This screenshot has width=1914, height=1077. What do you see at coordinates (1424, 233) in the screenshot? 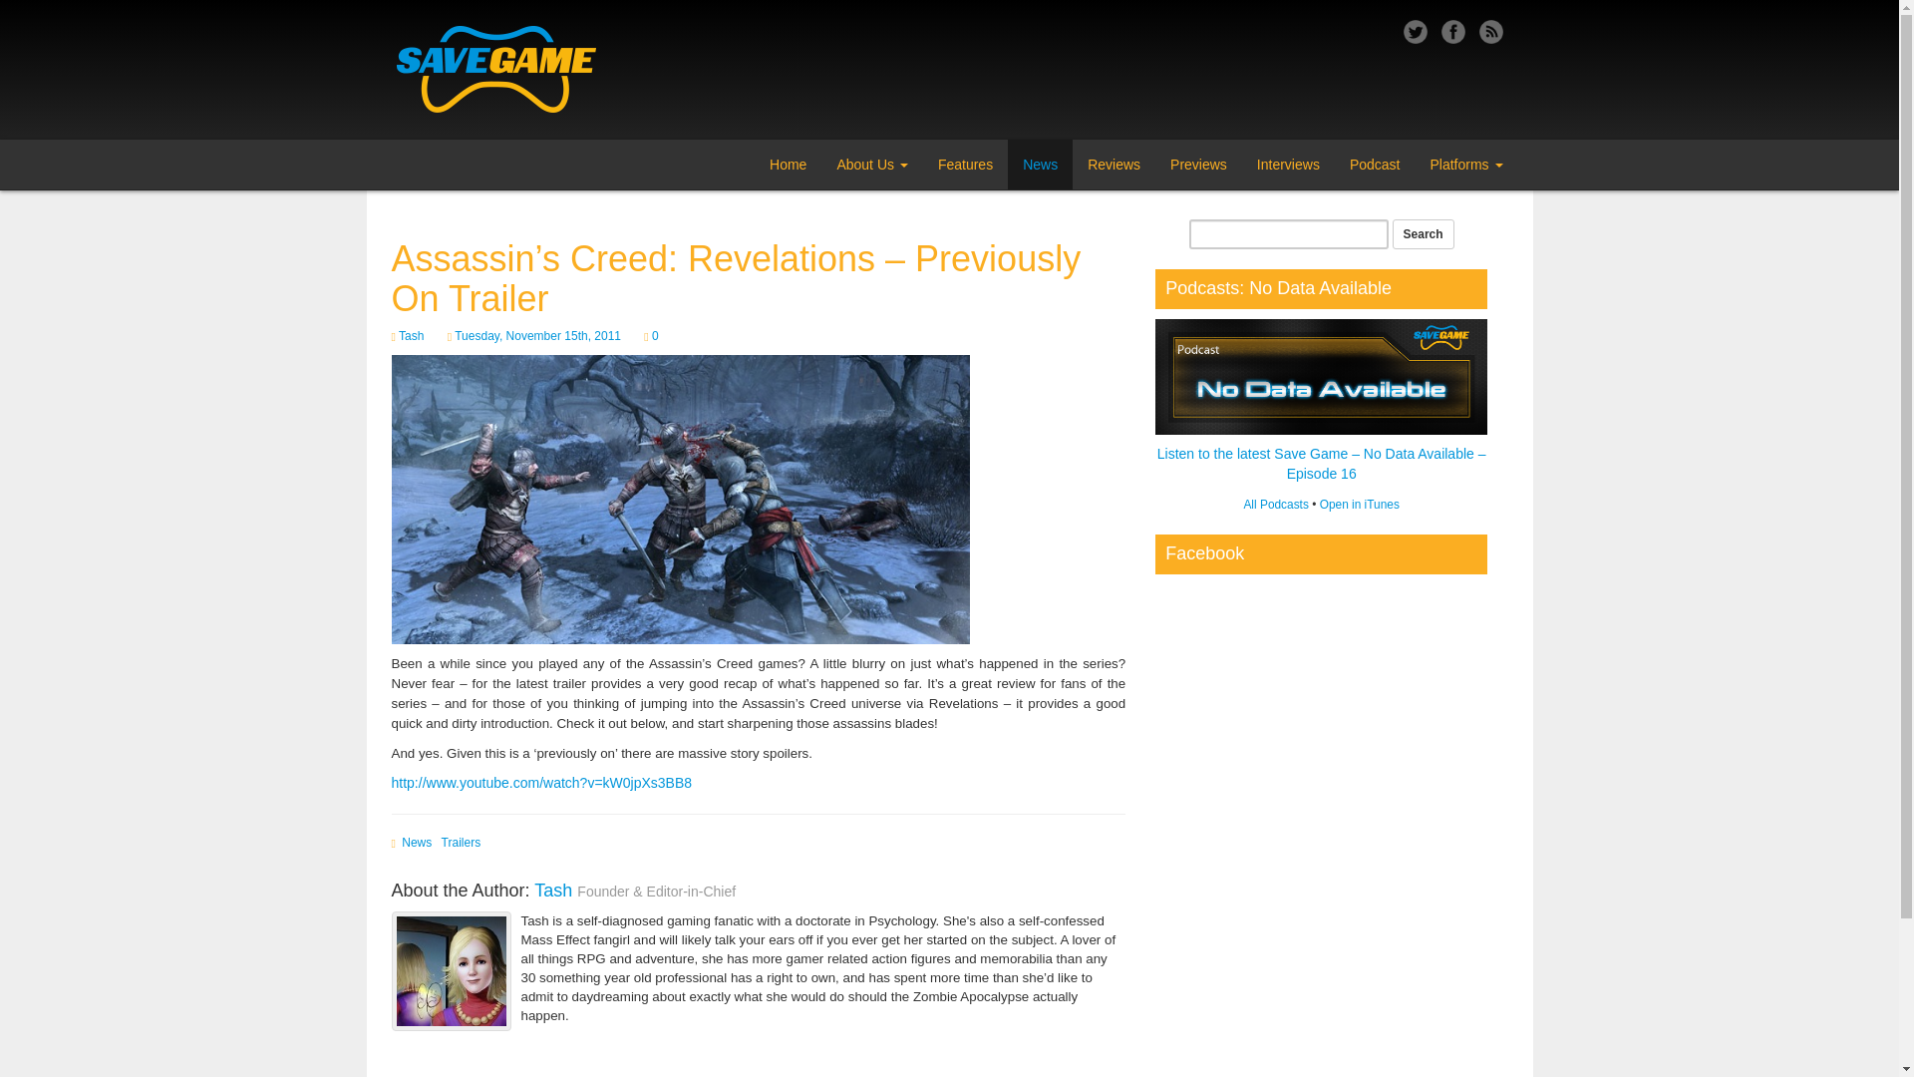
I see `Search` at bounding box center [1424, 233].